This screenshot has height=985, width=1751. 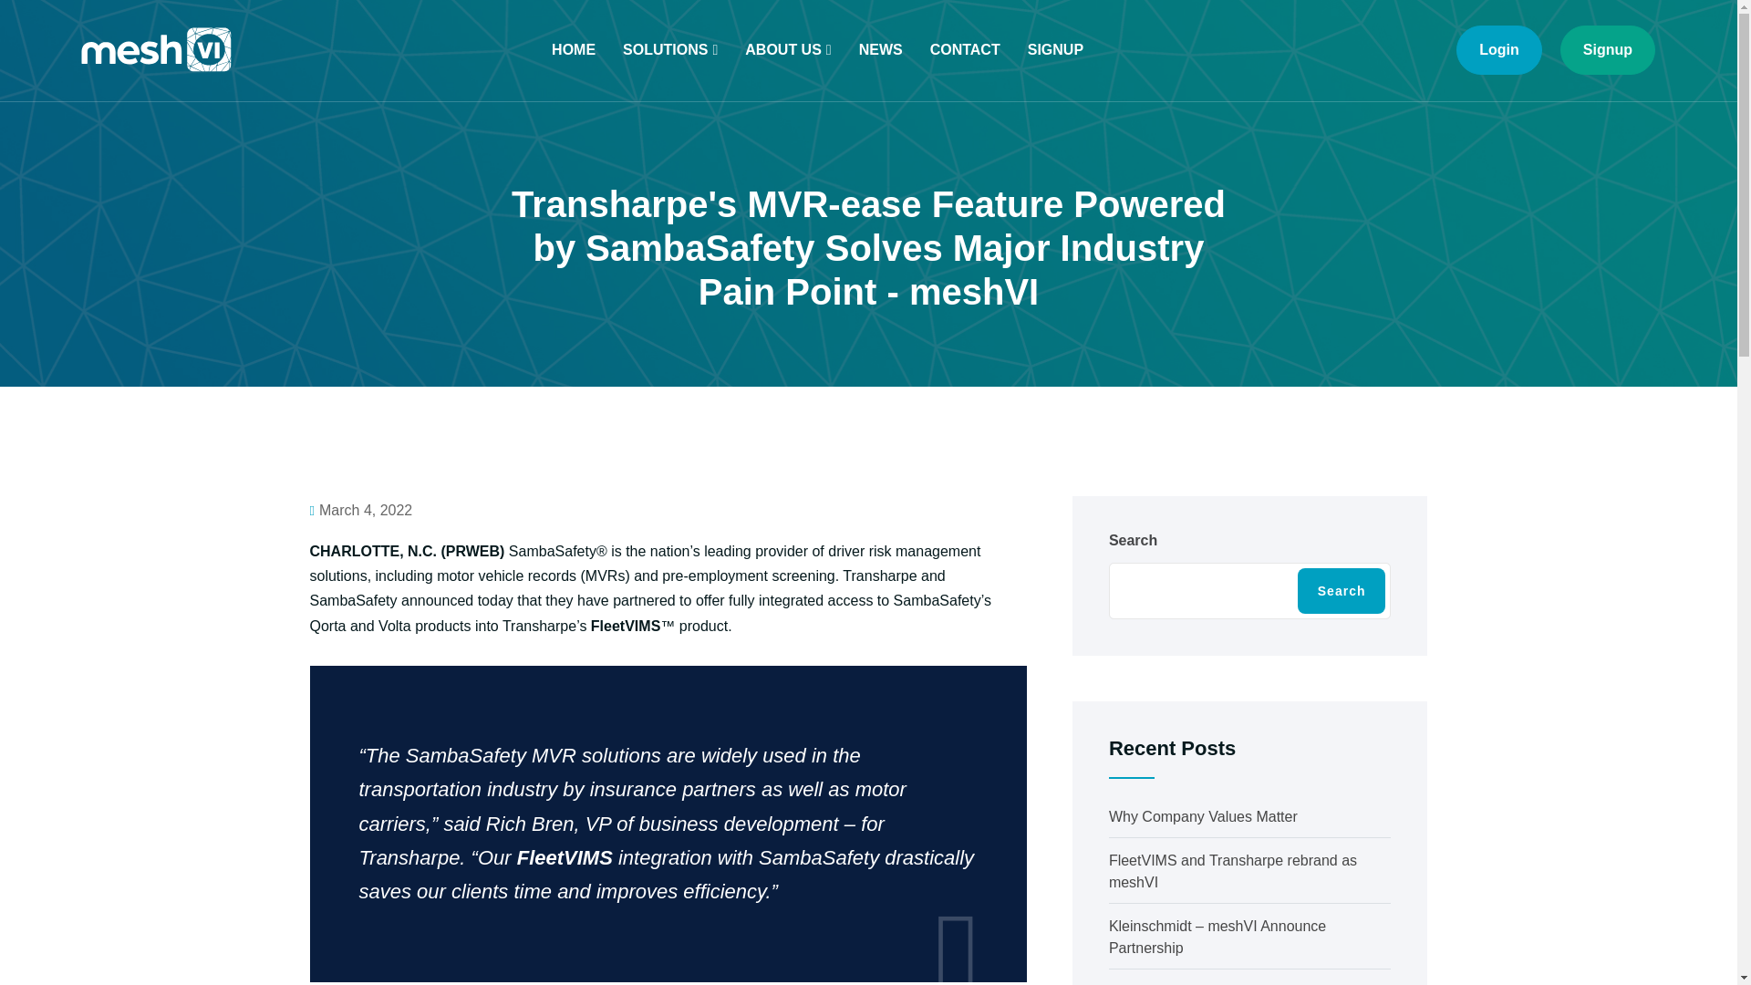 What do you see at coordinates (881, 51) in the screenshot?
I see `NEWS` at bounding box center [881, 51].